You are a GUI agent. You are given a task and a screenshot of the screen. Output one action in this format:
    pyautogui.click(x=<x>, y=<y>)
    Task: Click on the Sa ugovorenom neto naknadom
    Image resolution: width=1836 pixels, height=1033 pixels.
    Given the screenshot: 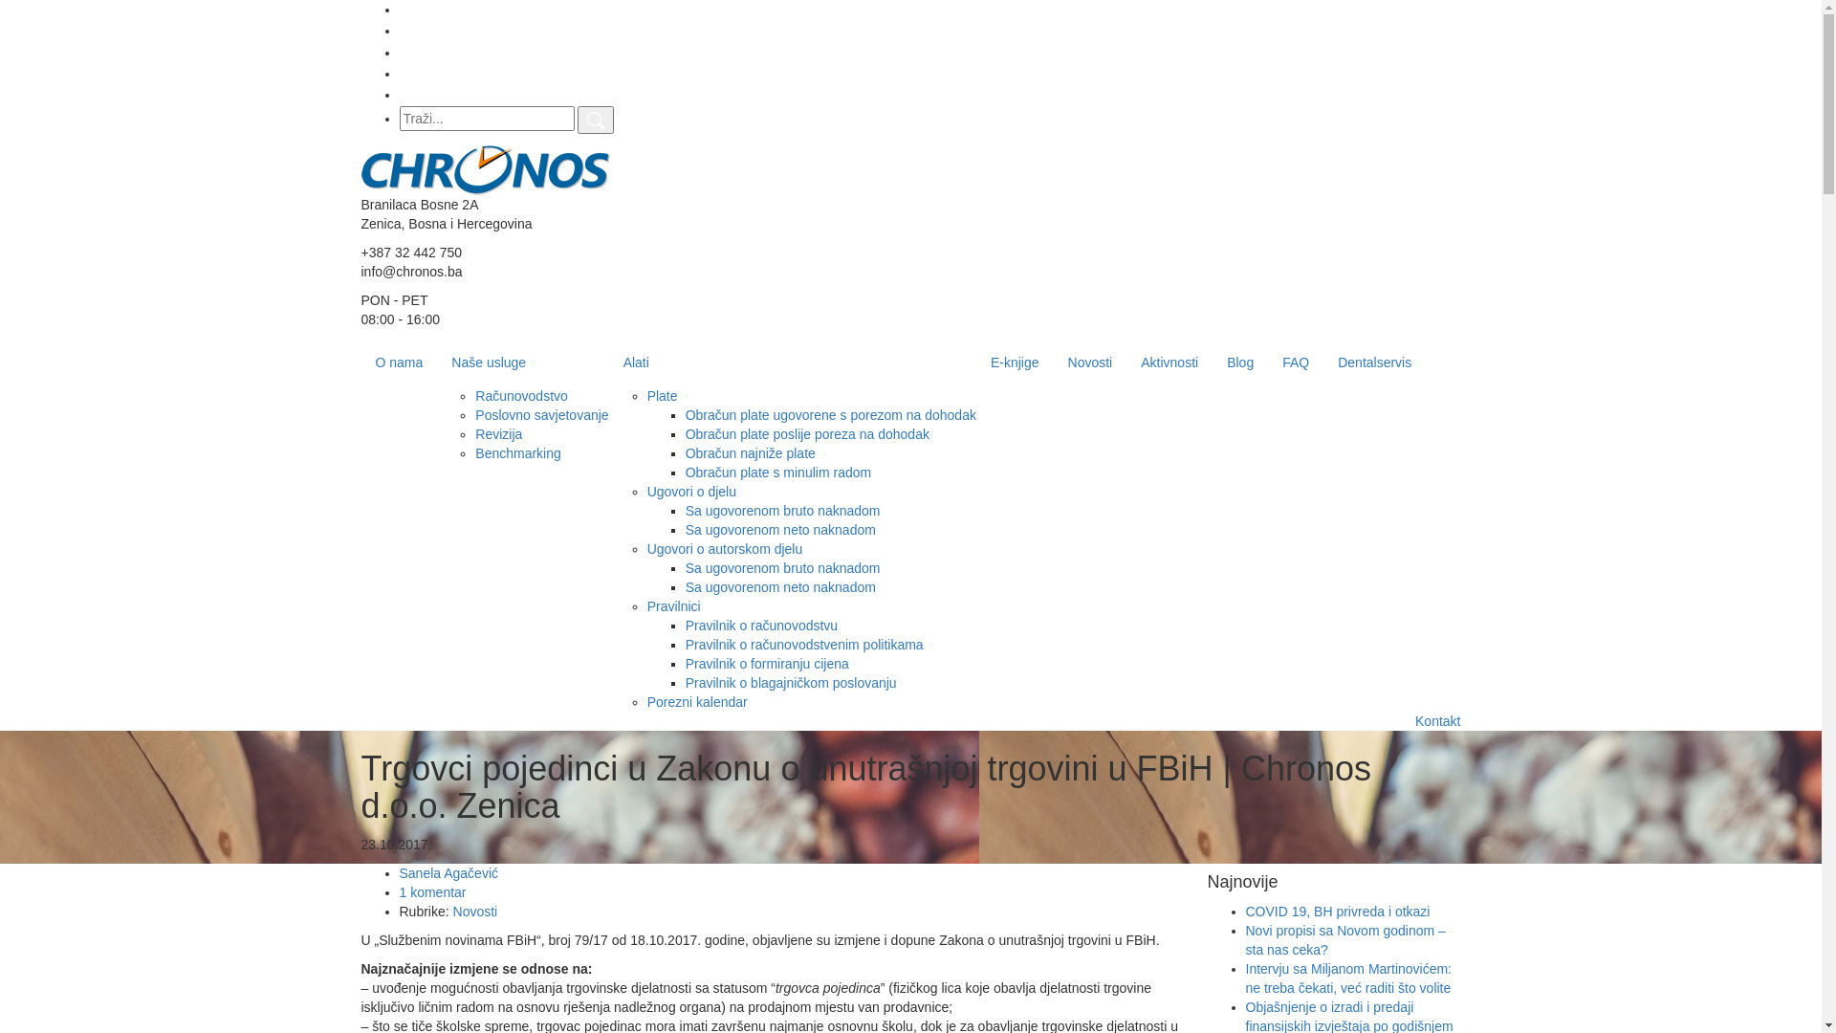 What is the action you would take?
    pyautogui.click(x=780, y=587)
    